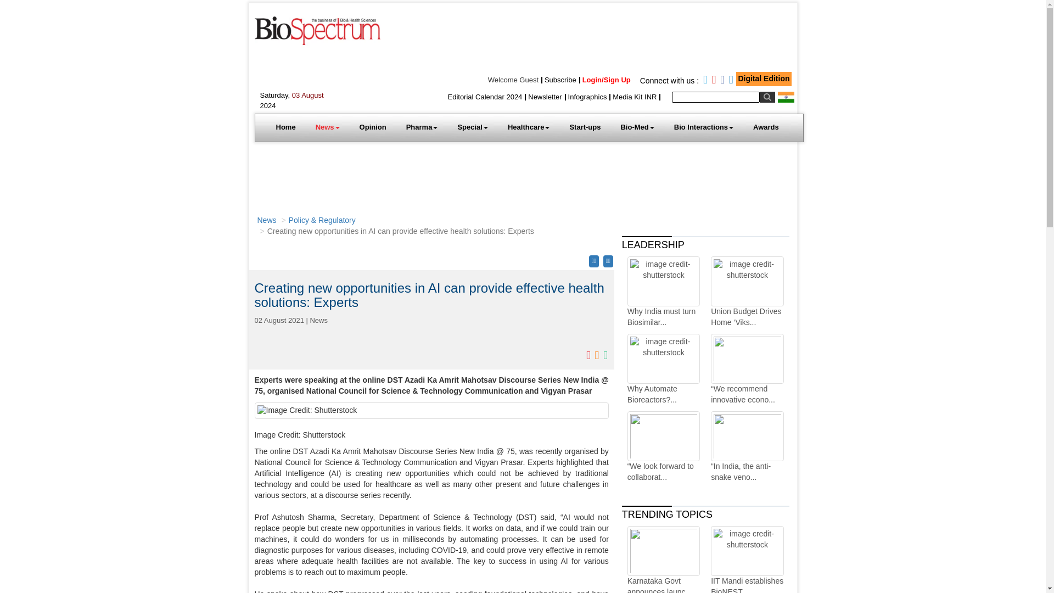  Describe the element at coordinates (528, 127) in the screenshot. I see `Healthcare` at that location.